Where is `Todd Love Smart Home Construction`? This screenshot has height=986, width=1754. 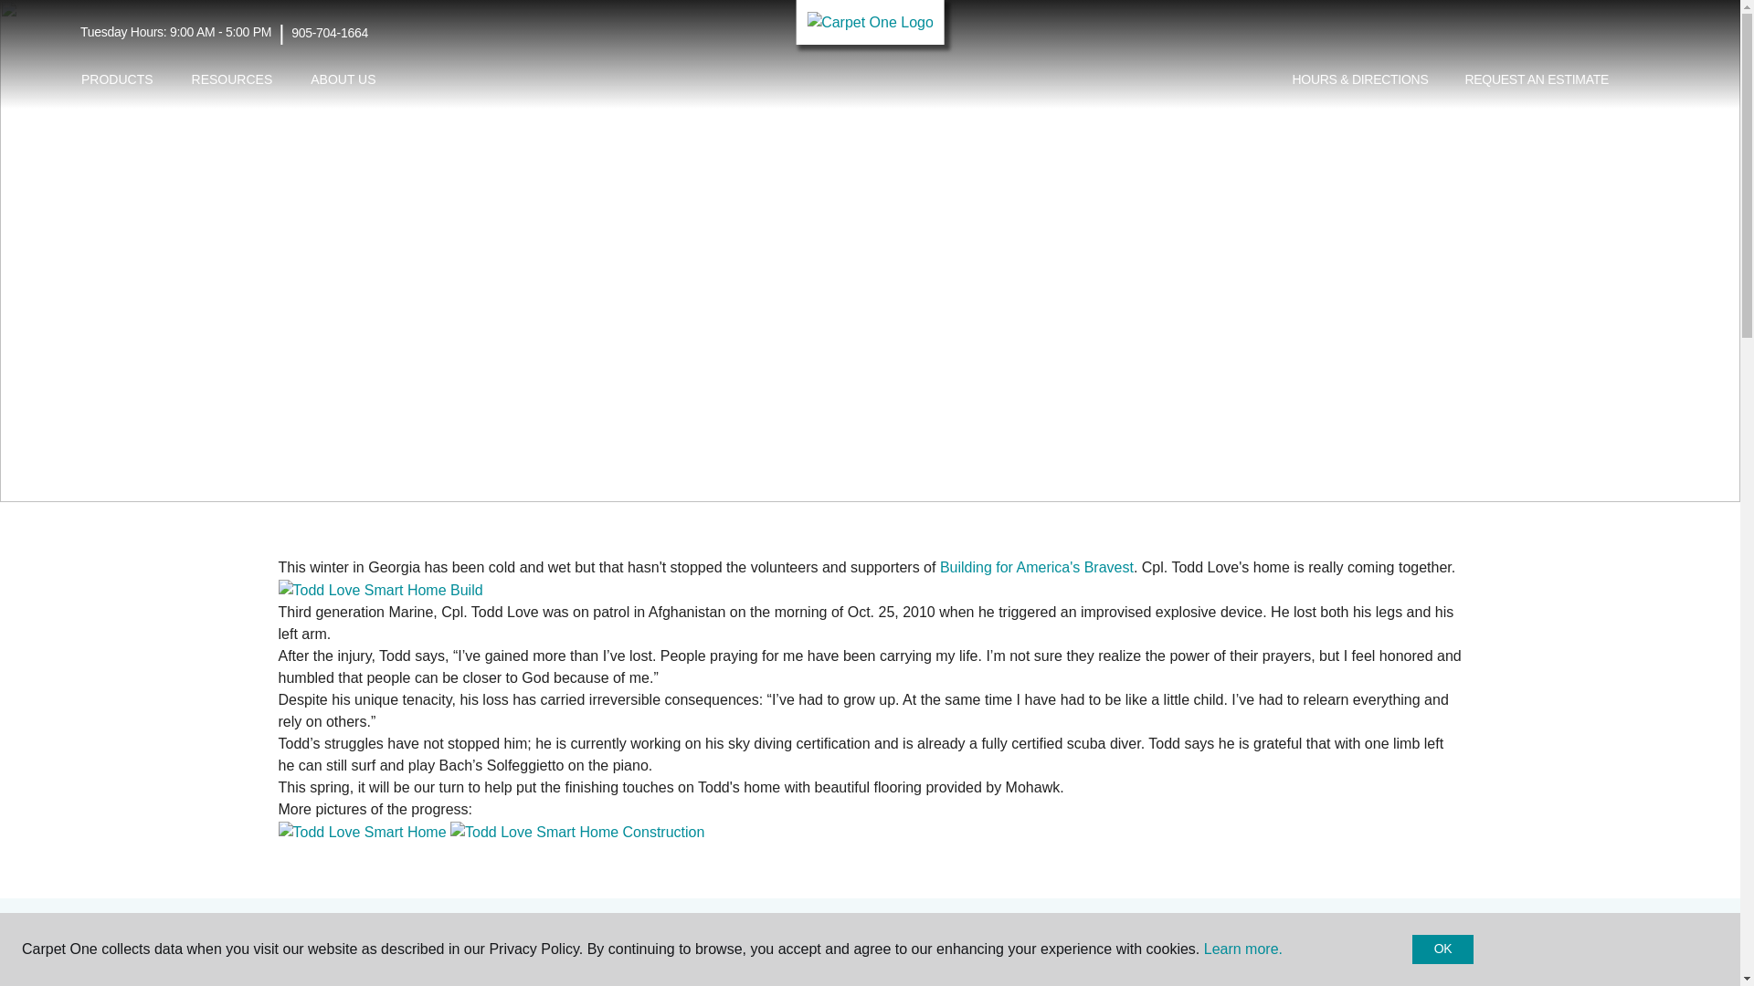
Todd Love Smart Home Construction is located at coordinates (577, 833).